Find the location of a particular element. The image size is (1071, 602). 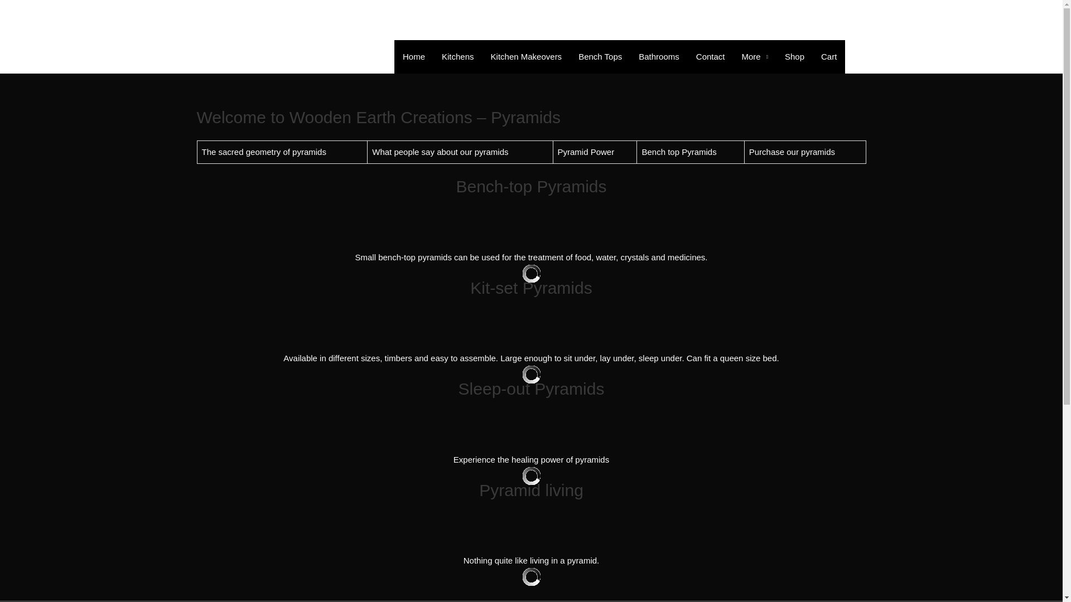

Contact is located at coordinates (711, 57).